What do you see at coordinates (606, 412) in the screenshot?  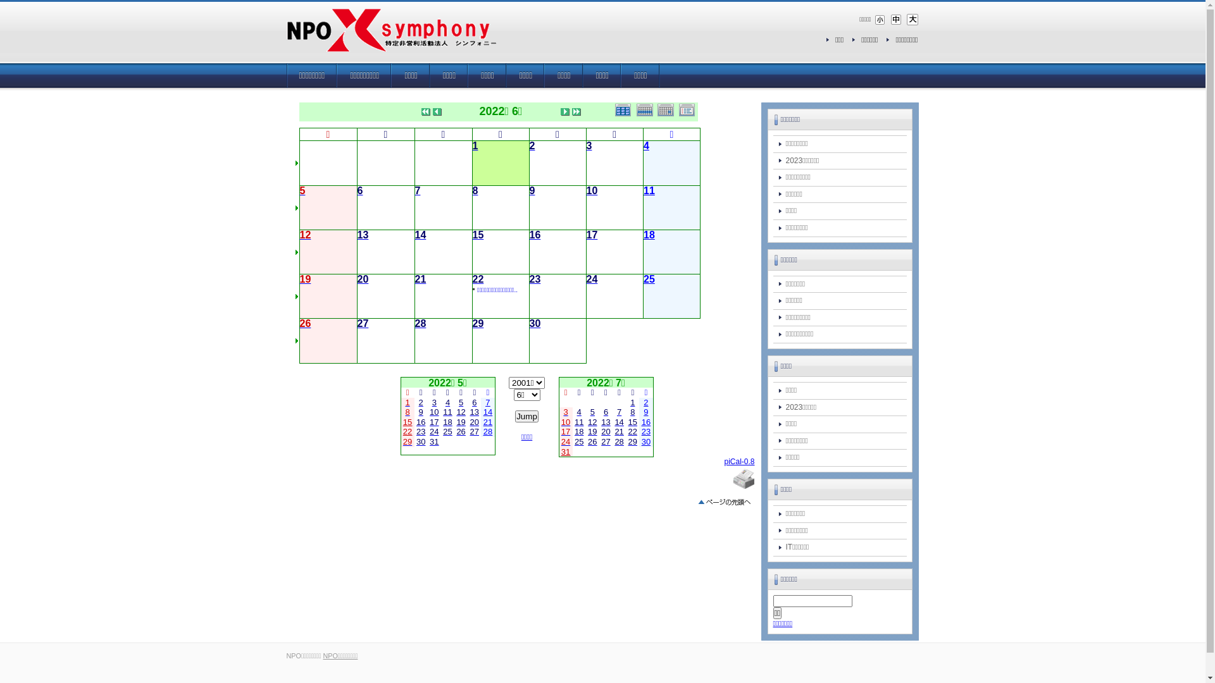 I see `6` at bounding box center [606, 412].